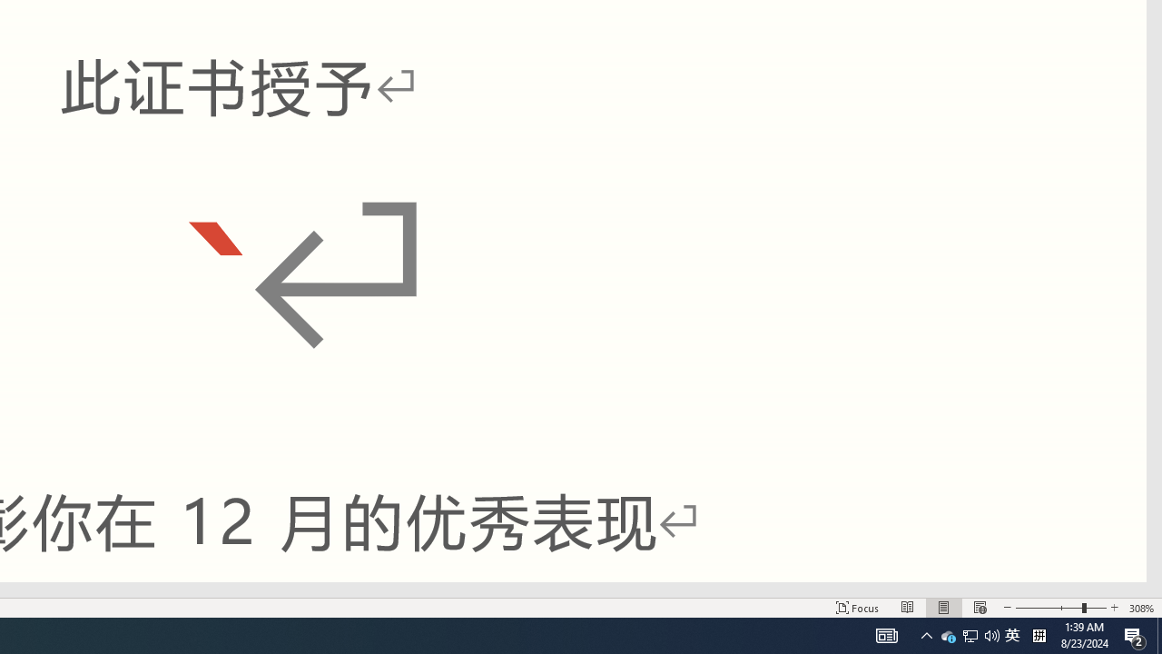 The width and height of the screenshot is (1162, 654). I want to click on Action Center, 2 new notifications, so click(1135, 636).